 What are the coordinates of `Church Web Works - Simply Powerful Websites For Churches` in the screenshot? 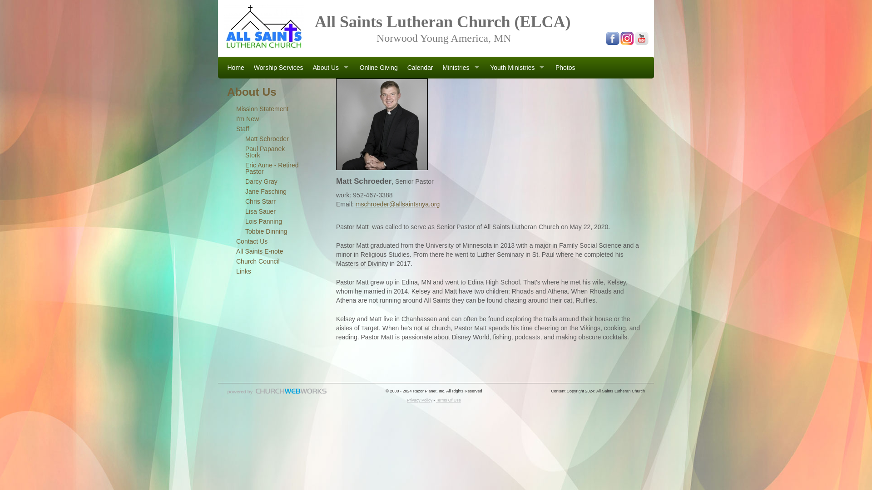 It's located at (277, 394).